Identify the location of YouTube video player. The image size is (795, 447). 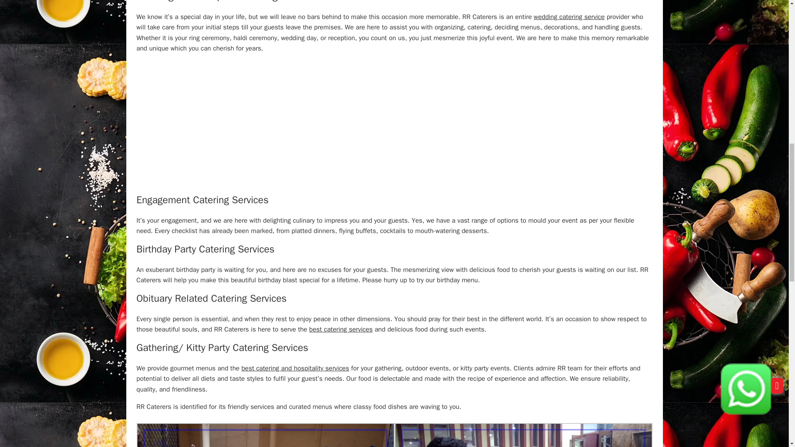
(394, 126).